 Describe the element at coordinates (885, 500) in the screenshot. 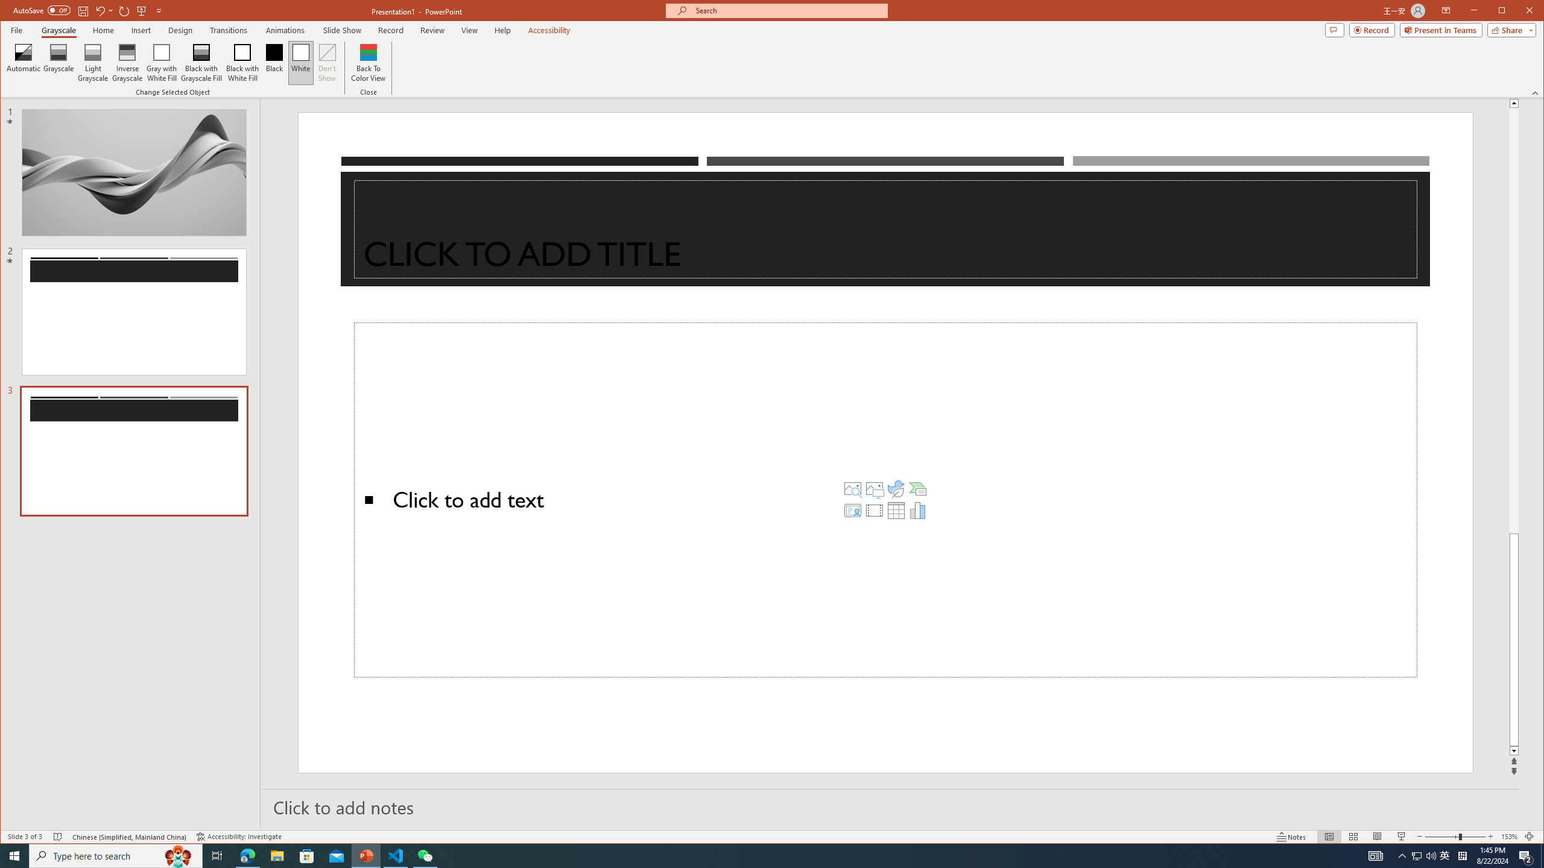

I see `Content Placeholder` at that location.